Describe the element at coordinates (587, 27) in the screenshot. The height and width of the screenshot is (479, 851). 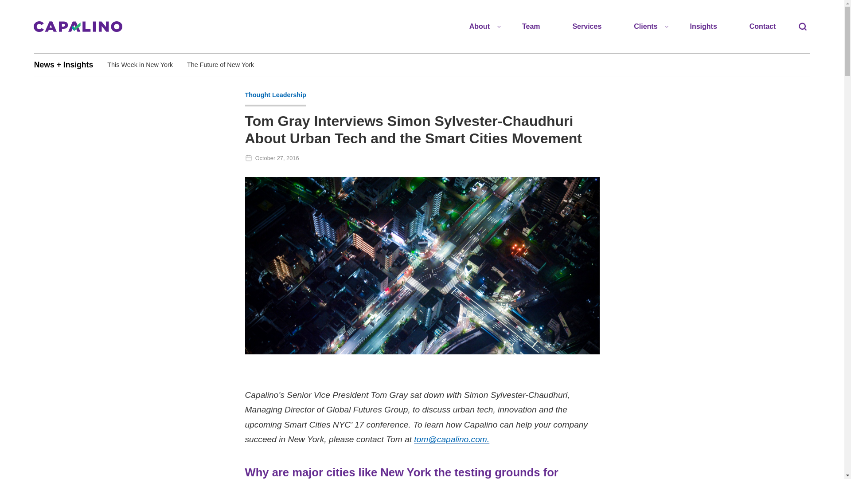
I see `Services` at that location.